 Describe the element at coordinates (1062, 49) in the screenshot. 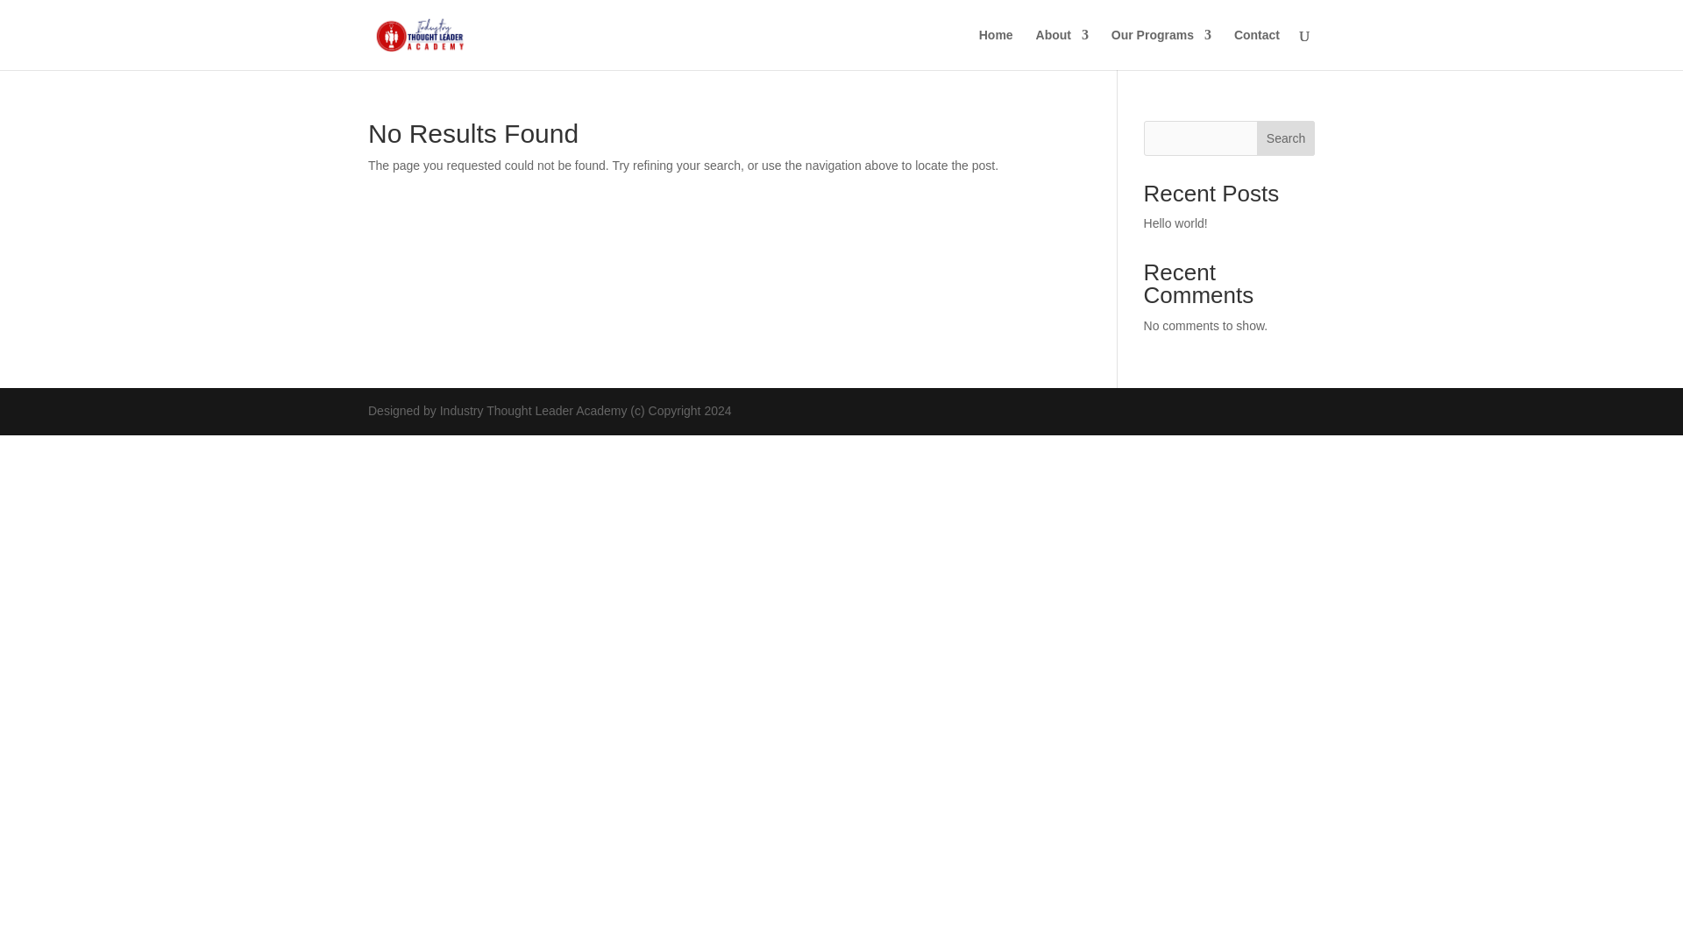

I see `About` at that location.